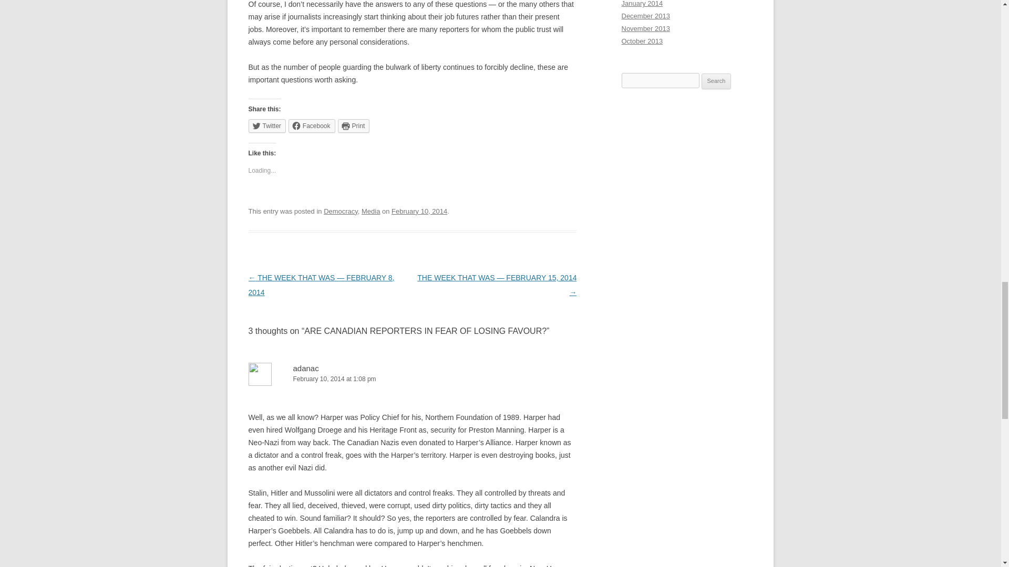  What do you see at coordinates (341, 211) in the screenshot?
I see `Democracy` at bounding box center [341, 211].